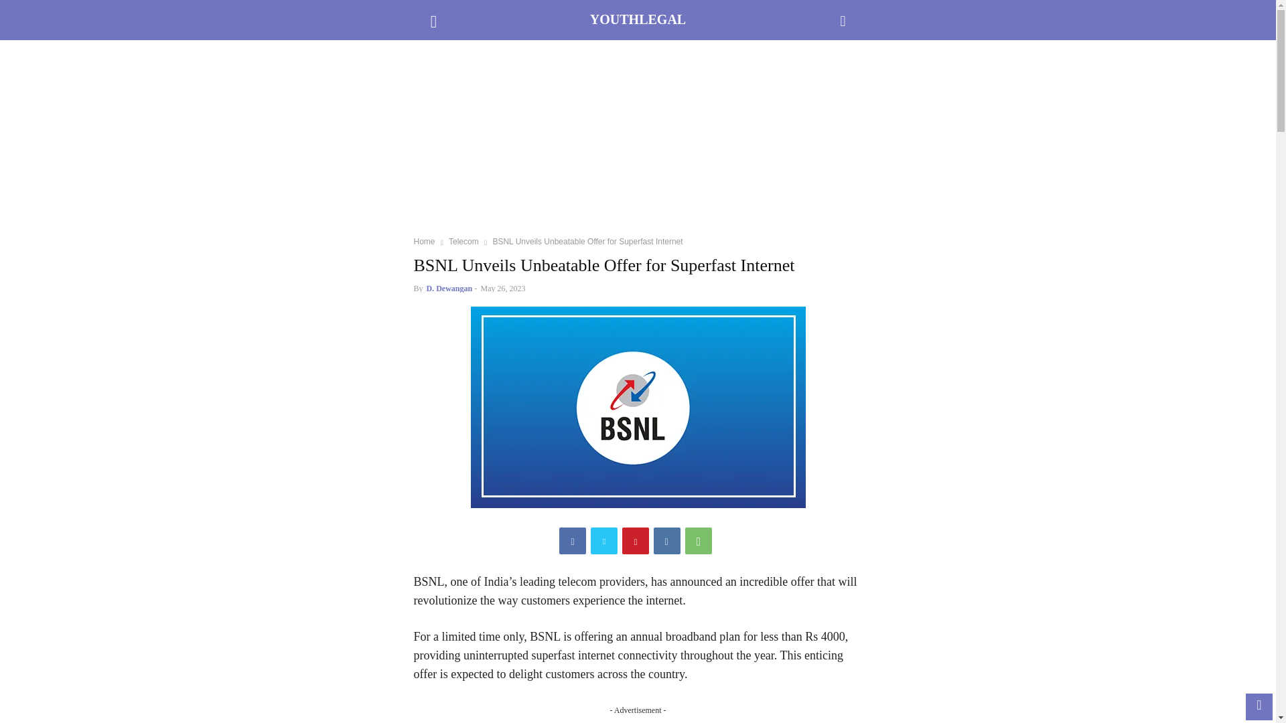  I want to click on VK, so click(666, 541).